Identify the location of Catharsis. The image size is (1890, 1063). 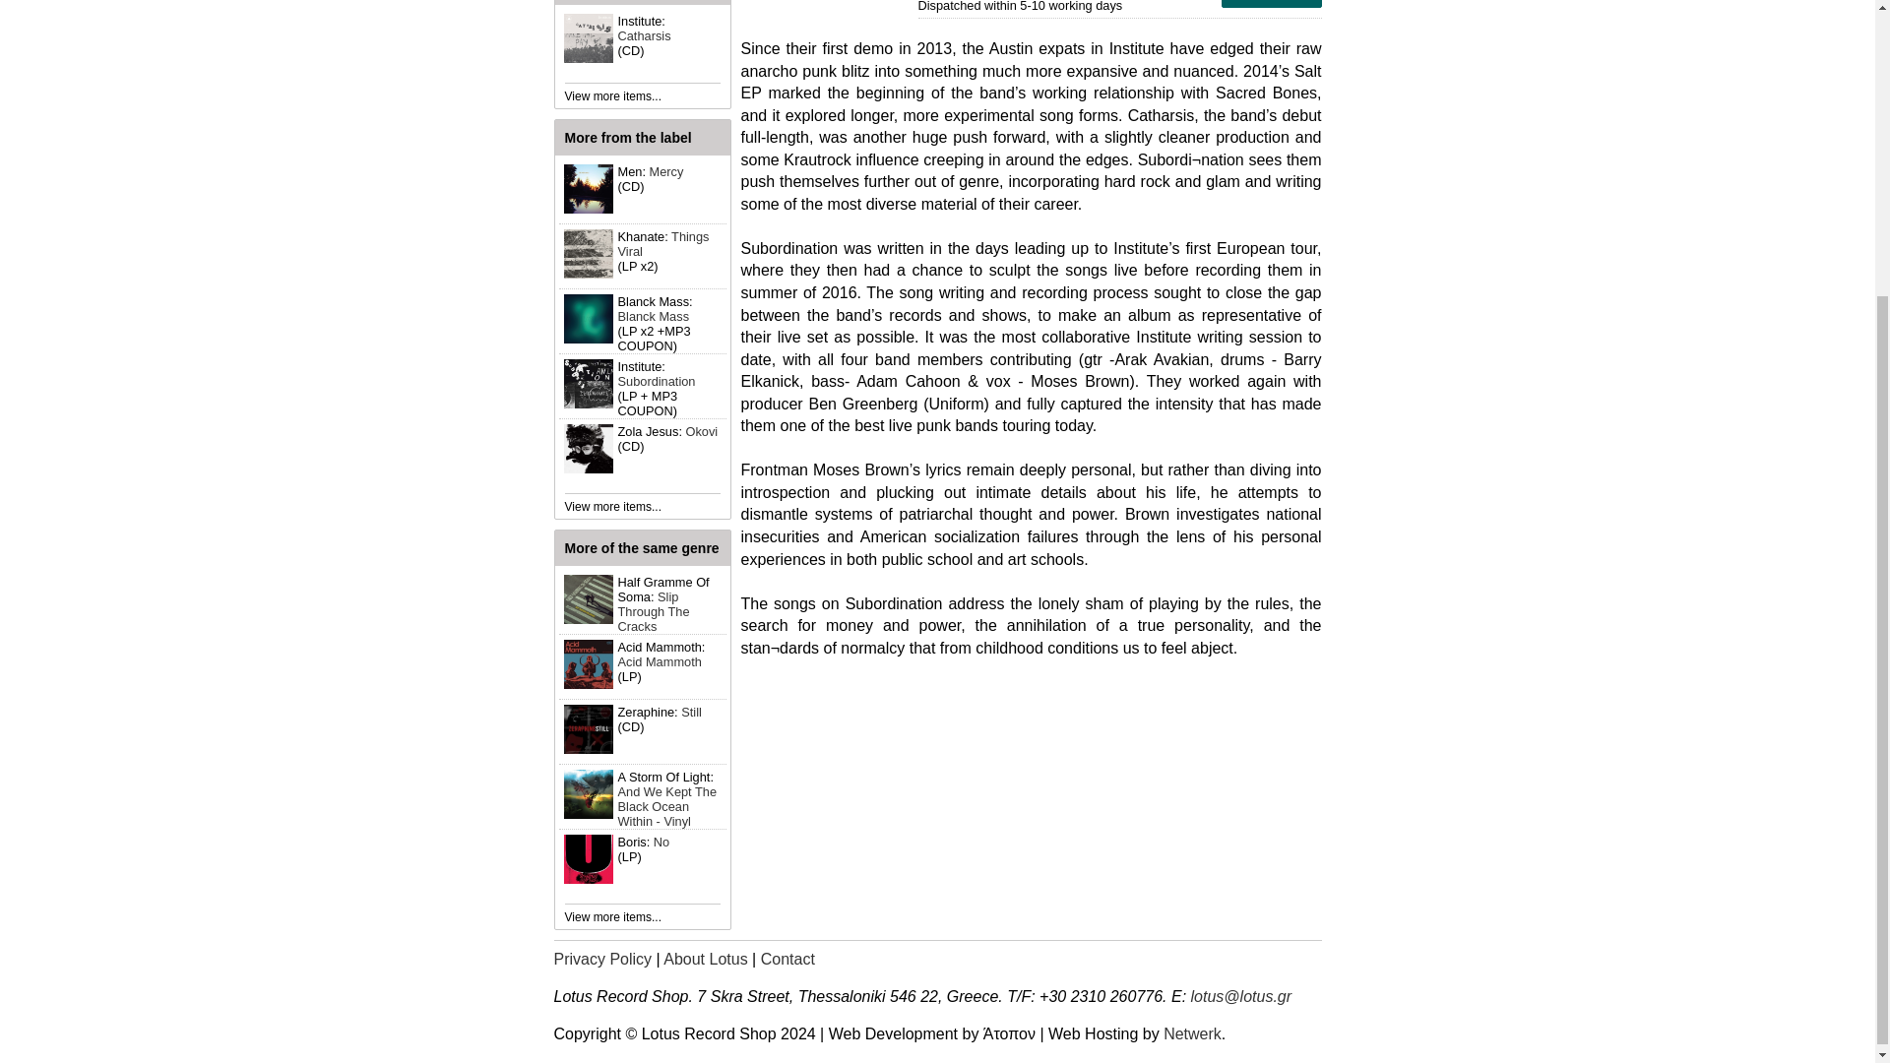
(644, 35).